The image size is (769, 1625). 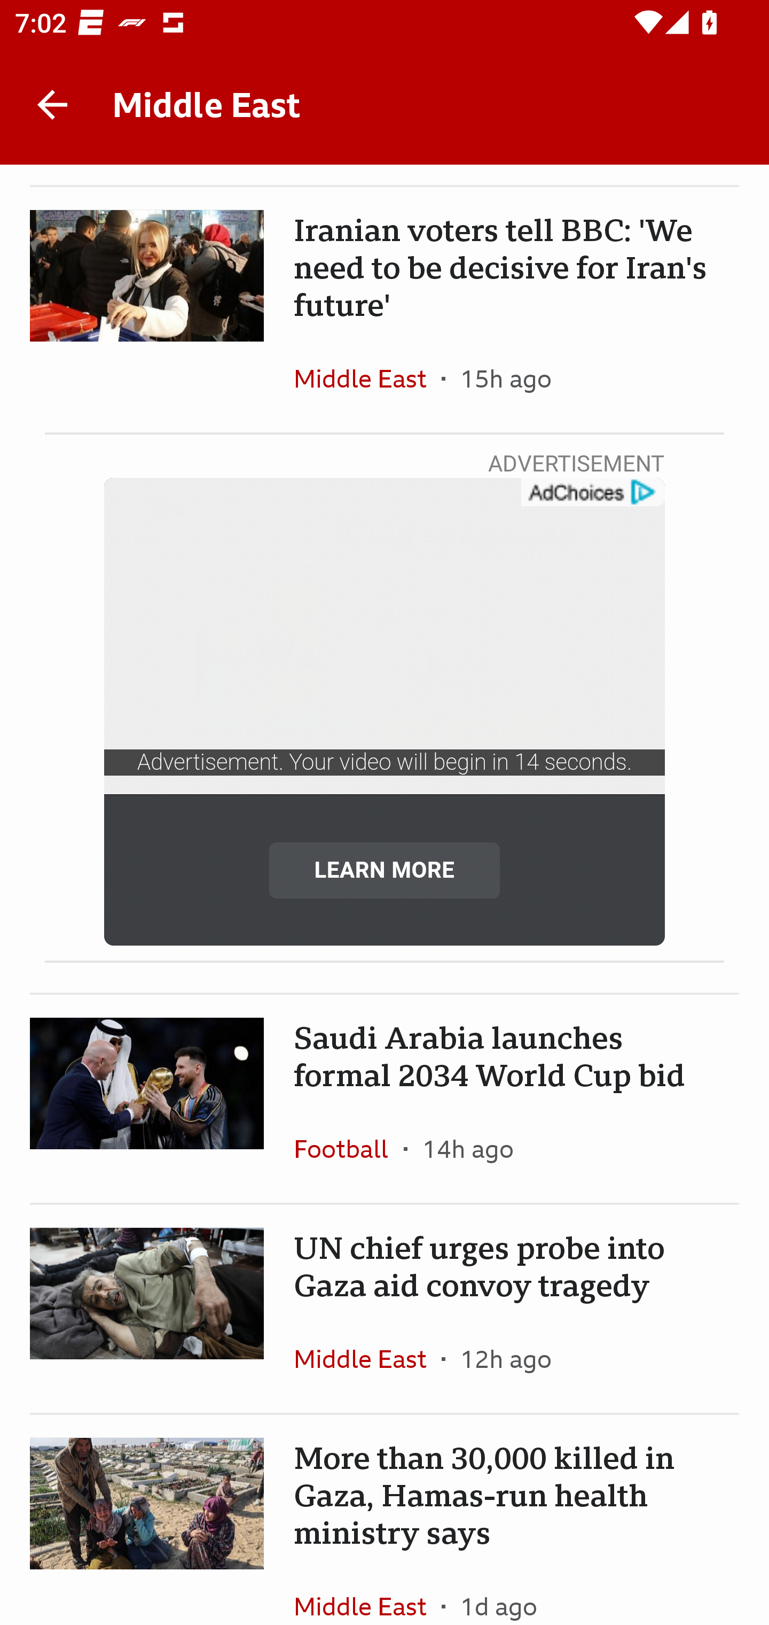 I want to click on get?name=admarker-full-tl, so click(x=592, y=492).